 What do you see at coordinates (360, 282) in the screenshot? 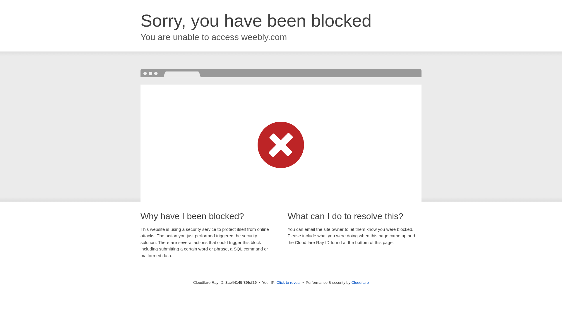
I see `Cloudflare` at bounding box center [360, 282].